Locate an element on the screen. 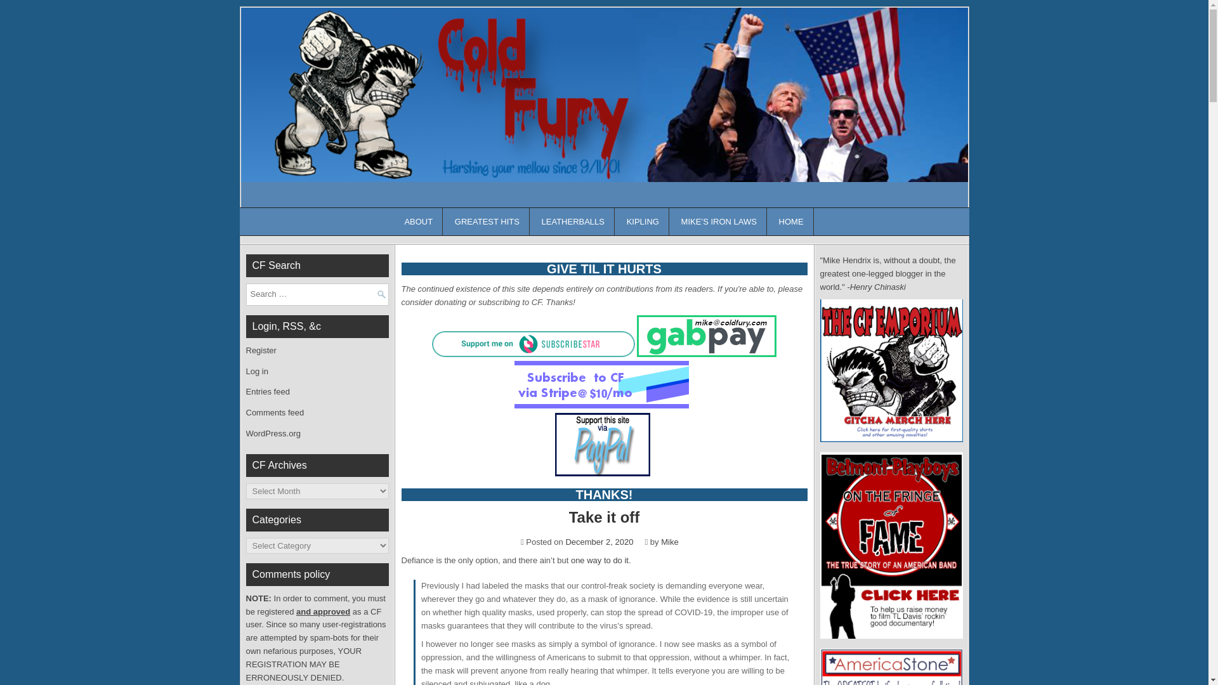 The image size is (1218, 685). No fear is located at coordinates (599, 560).